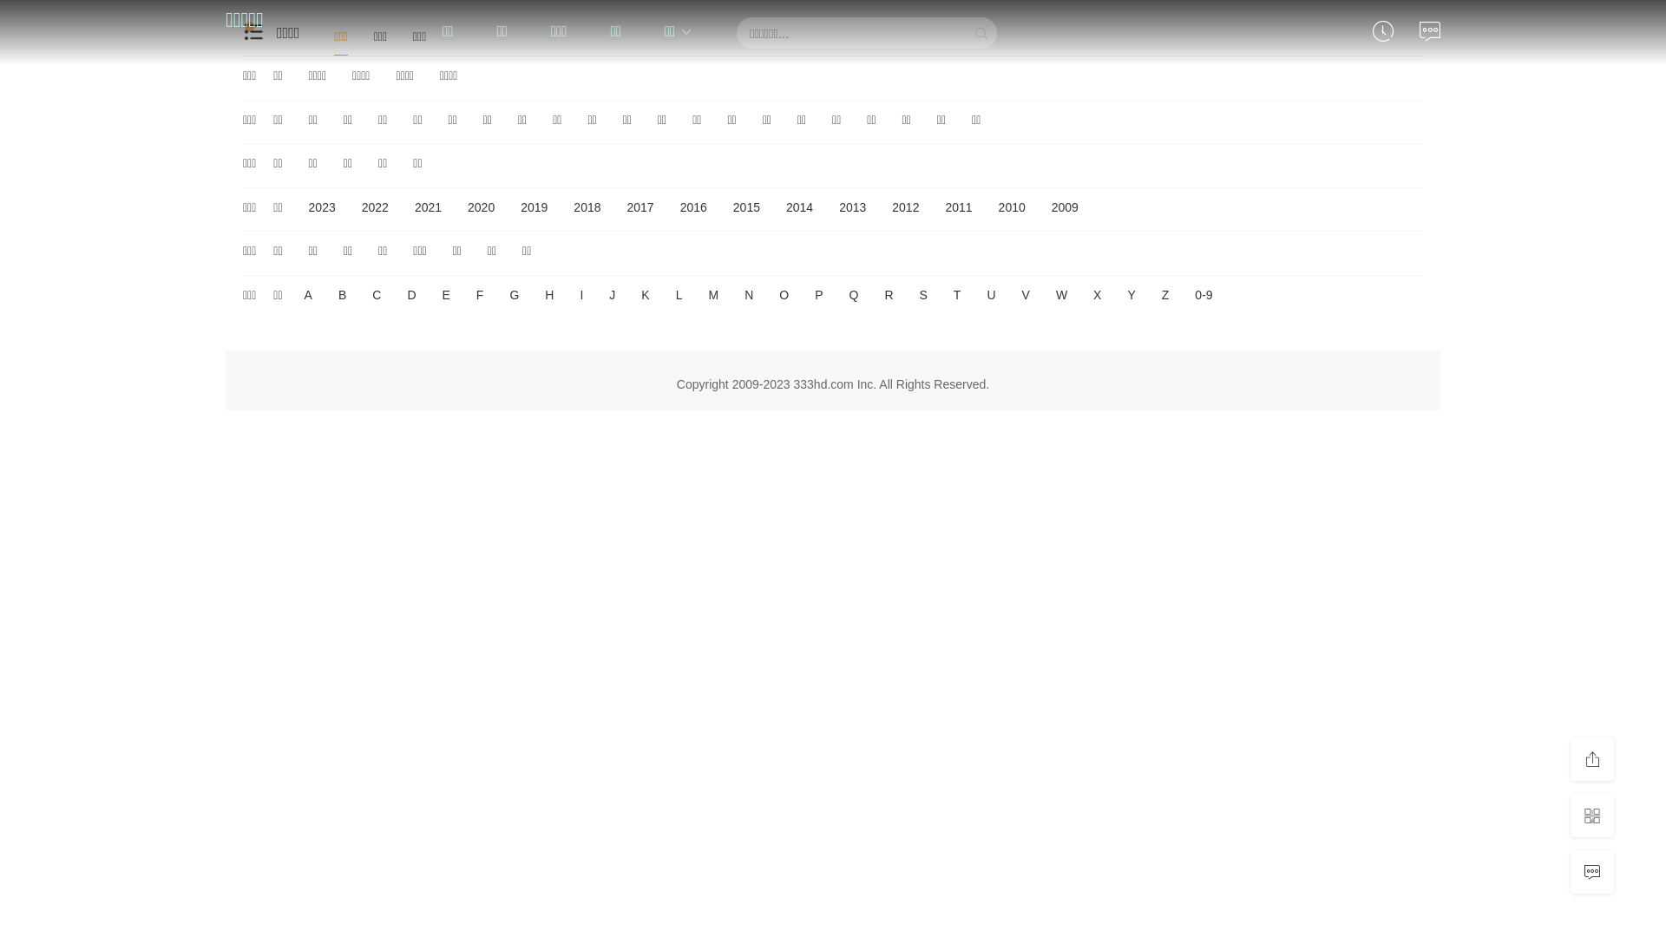 This screenshot has height=937, width=1666. Describe the element at coordinates (613, 296) in the screenshot. I see `J` at that location.